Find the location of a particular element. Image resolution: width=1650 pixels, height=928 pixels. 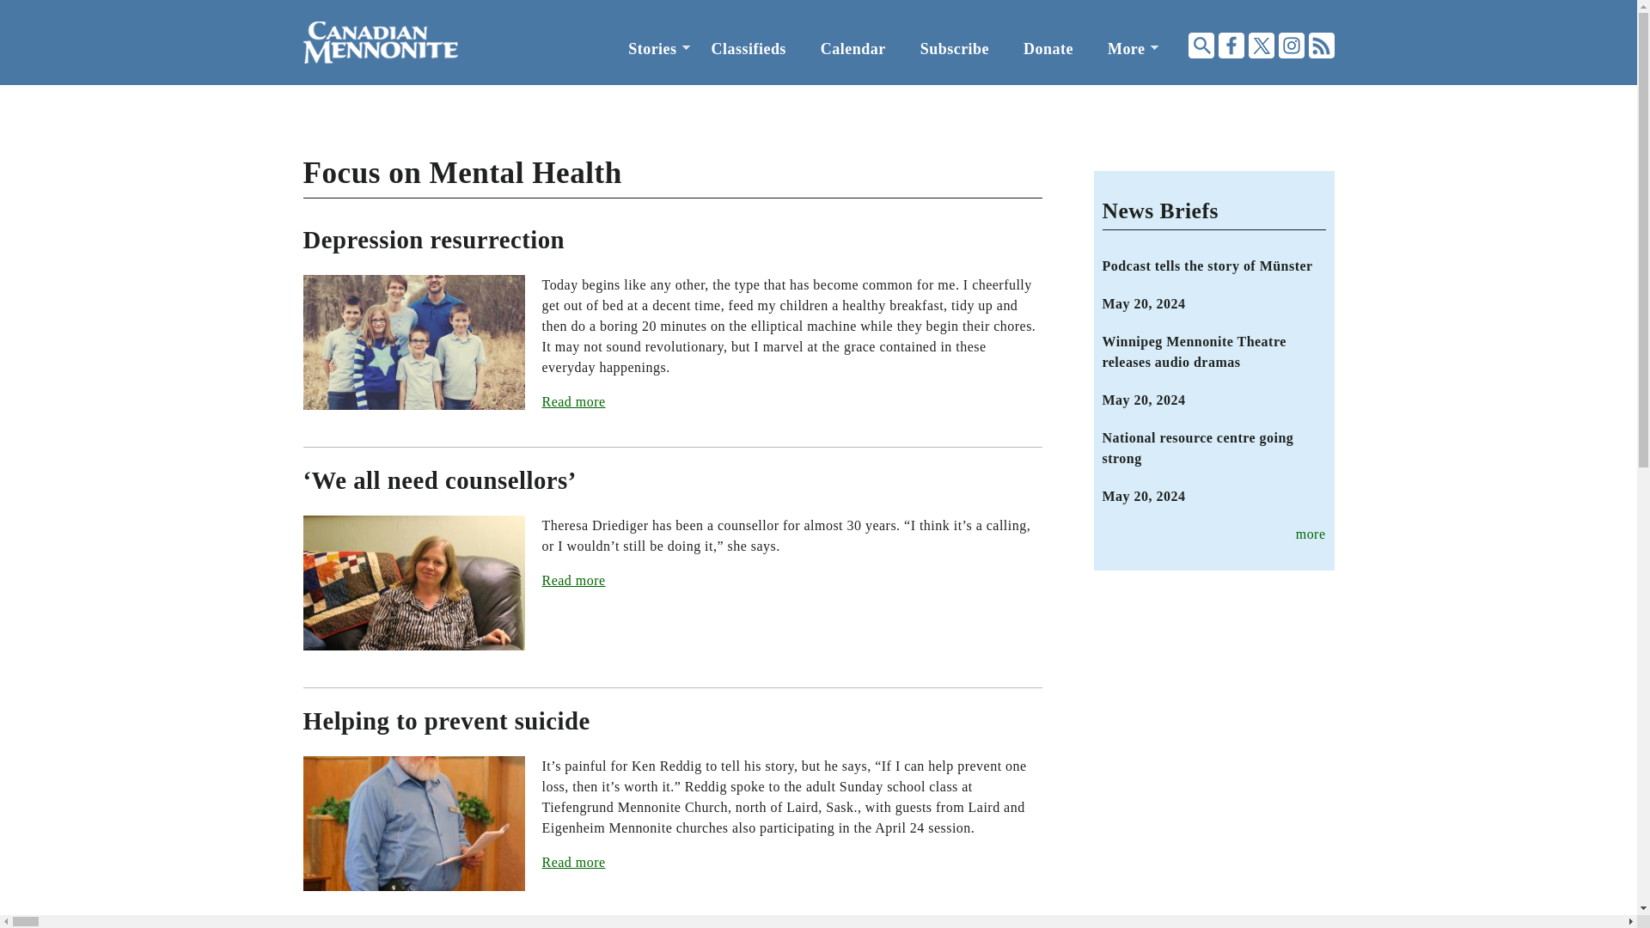

Depression resurrection is located at coordinates (433, 239).